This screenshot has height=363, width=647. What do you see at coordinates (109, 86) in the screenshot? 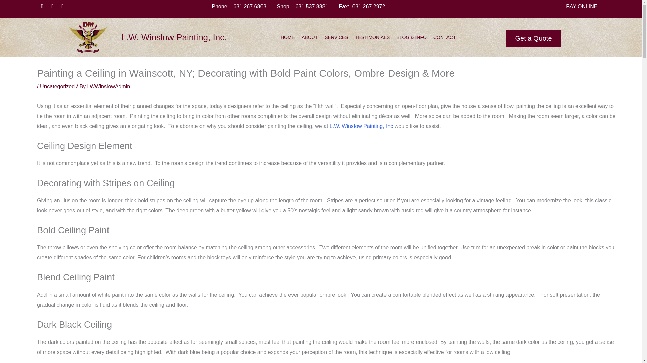
I see `View all posts by LWWinslowAdmin` at bounding box center [109, 86].